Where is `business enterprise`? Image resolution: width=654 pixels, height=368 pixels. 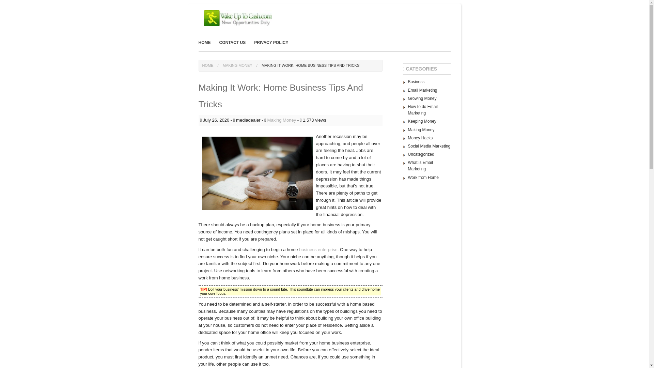
business enterprise is located at coordinates (318, 249).